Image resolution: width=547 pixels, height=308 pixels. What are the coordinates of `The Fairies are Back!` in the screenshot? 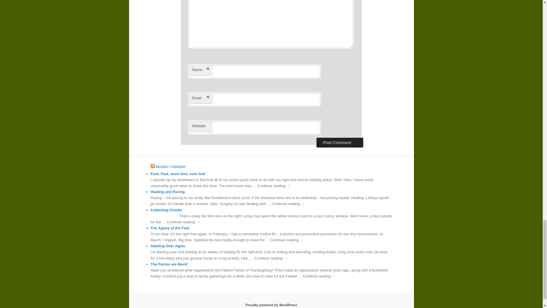 It's located at (169, 264).